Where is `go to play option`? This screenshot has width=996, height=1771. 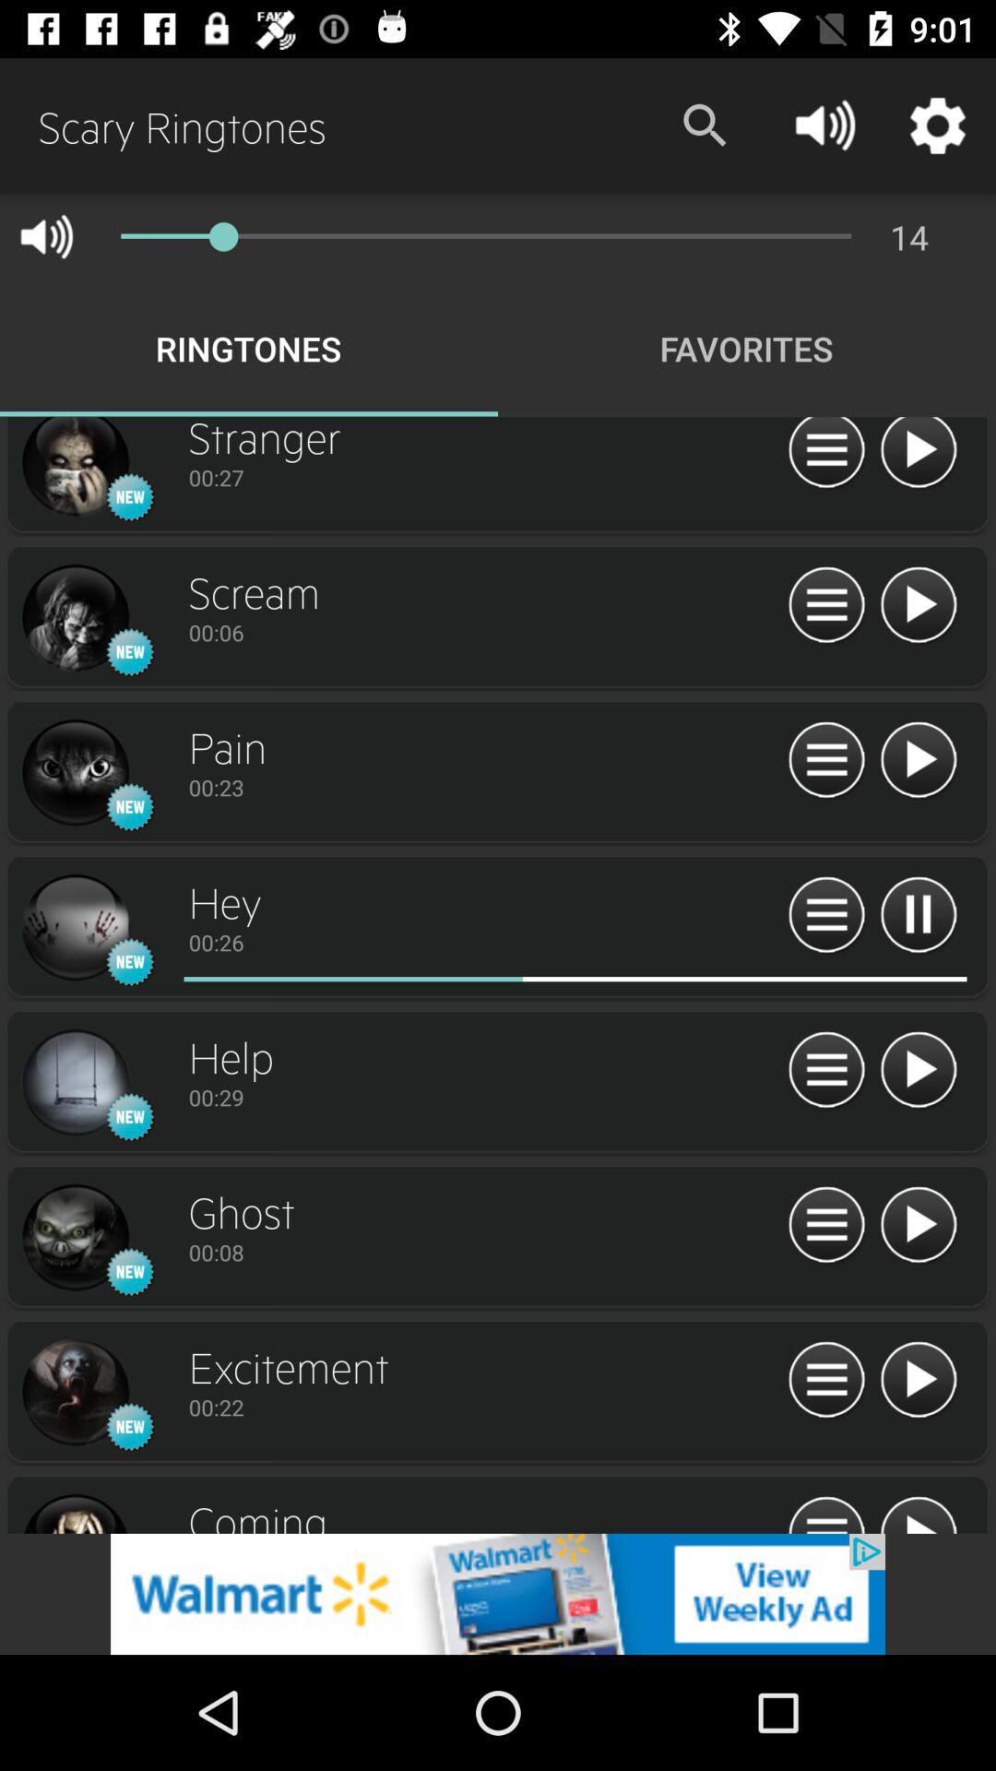
go to play option is located at coordinates (919, 1070).